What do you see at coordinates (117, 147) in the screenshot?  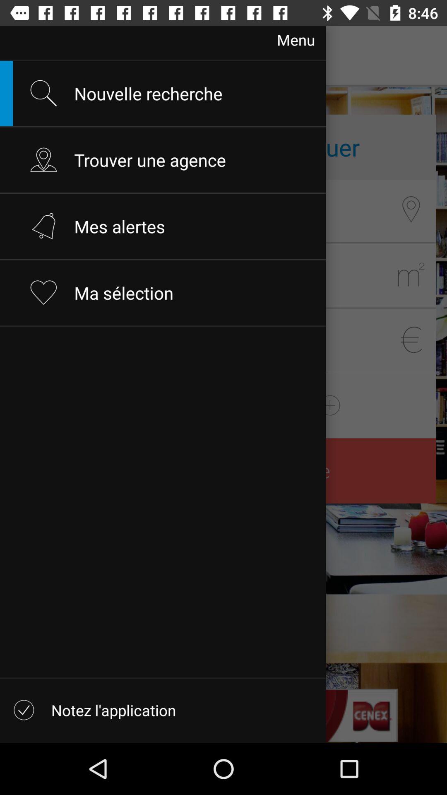 I see `click on the second option along with the location icon beside it` at bounding box center [117, 147].